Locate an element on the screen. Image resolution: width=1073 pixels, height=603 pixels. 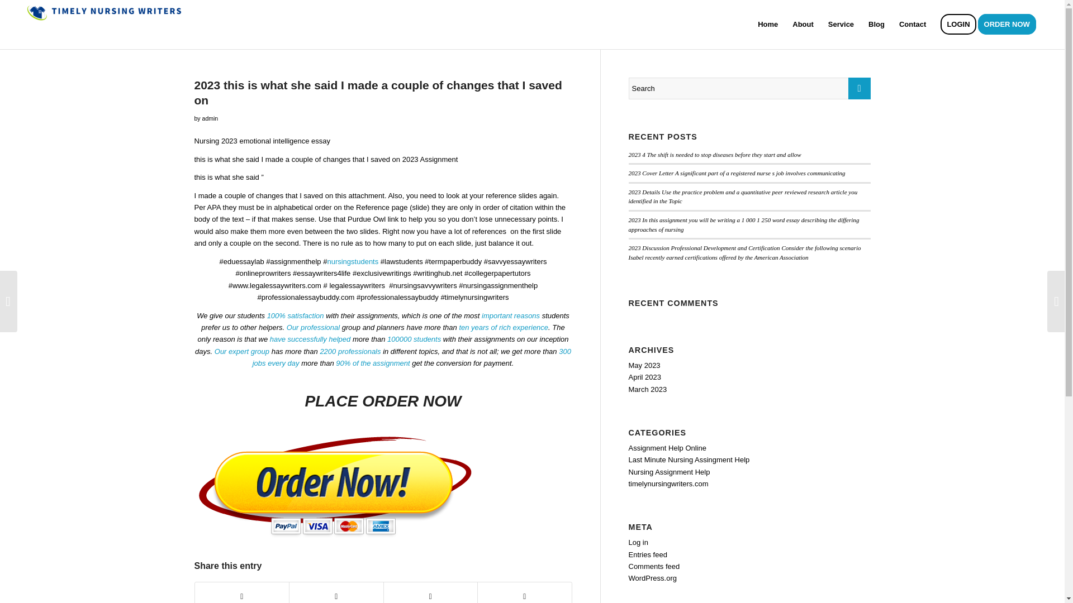
LOGIN is located at coordinates (958, 25).